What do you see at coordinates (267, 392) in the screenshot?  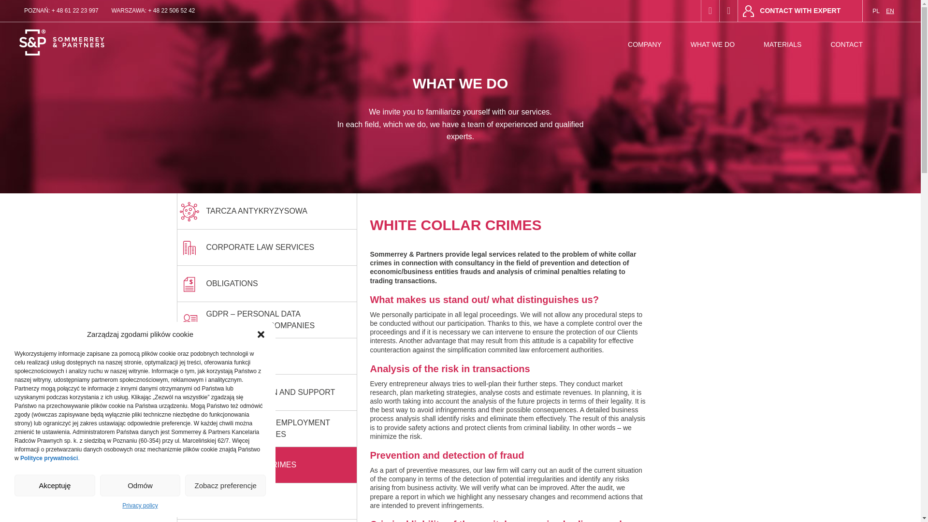 I see `TAX OPTIMISATION AND SUPPORT` at bounding box center [267, 392].